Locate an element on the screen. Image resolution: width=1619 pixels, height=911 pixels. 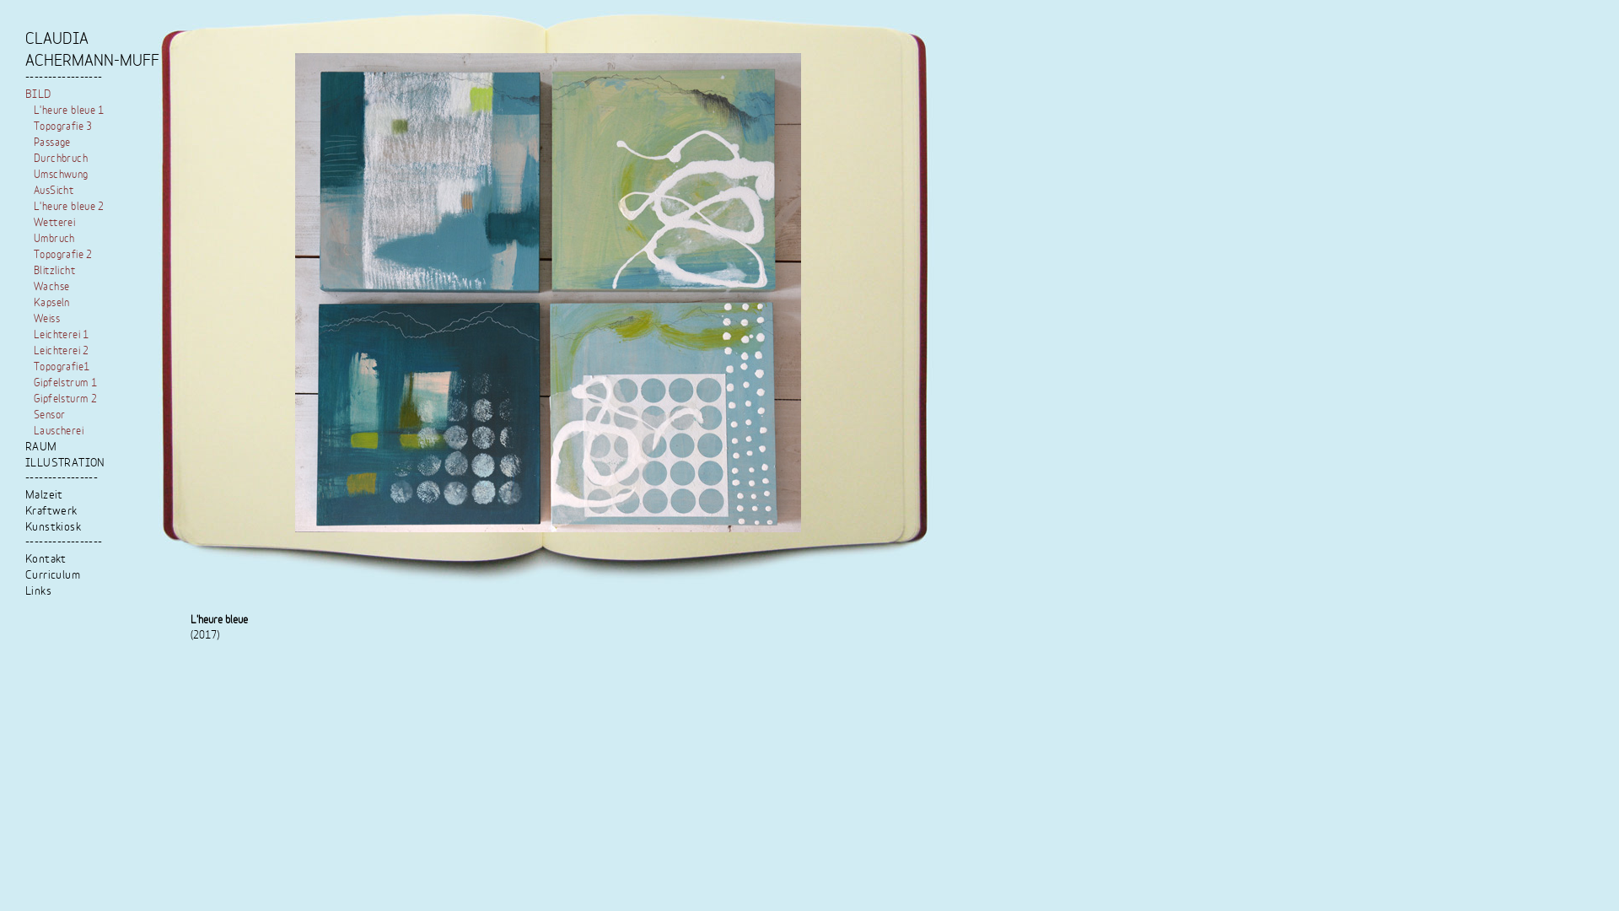
Sensor is located at coordinates (49, 415).